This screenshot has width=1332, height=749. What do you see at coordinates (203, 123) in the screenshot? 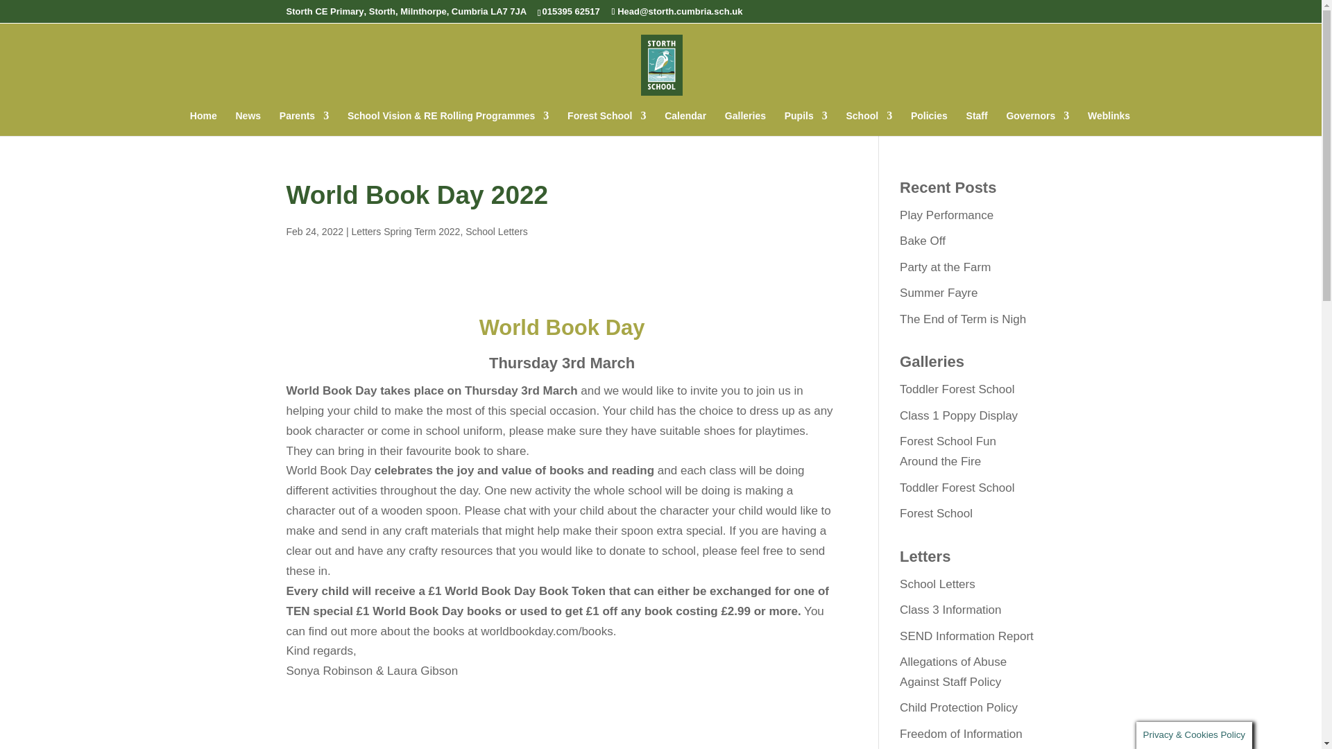
I see `Home` at bounding box center [203, 123].